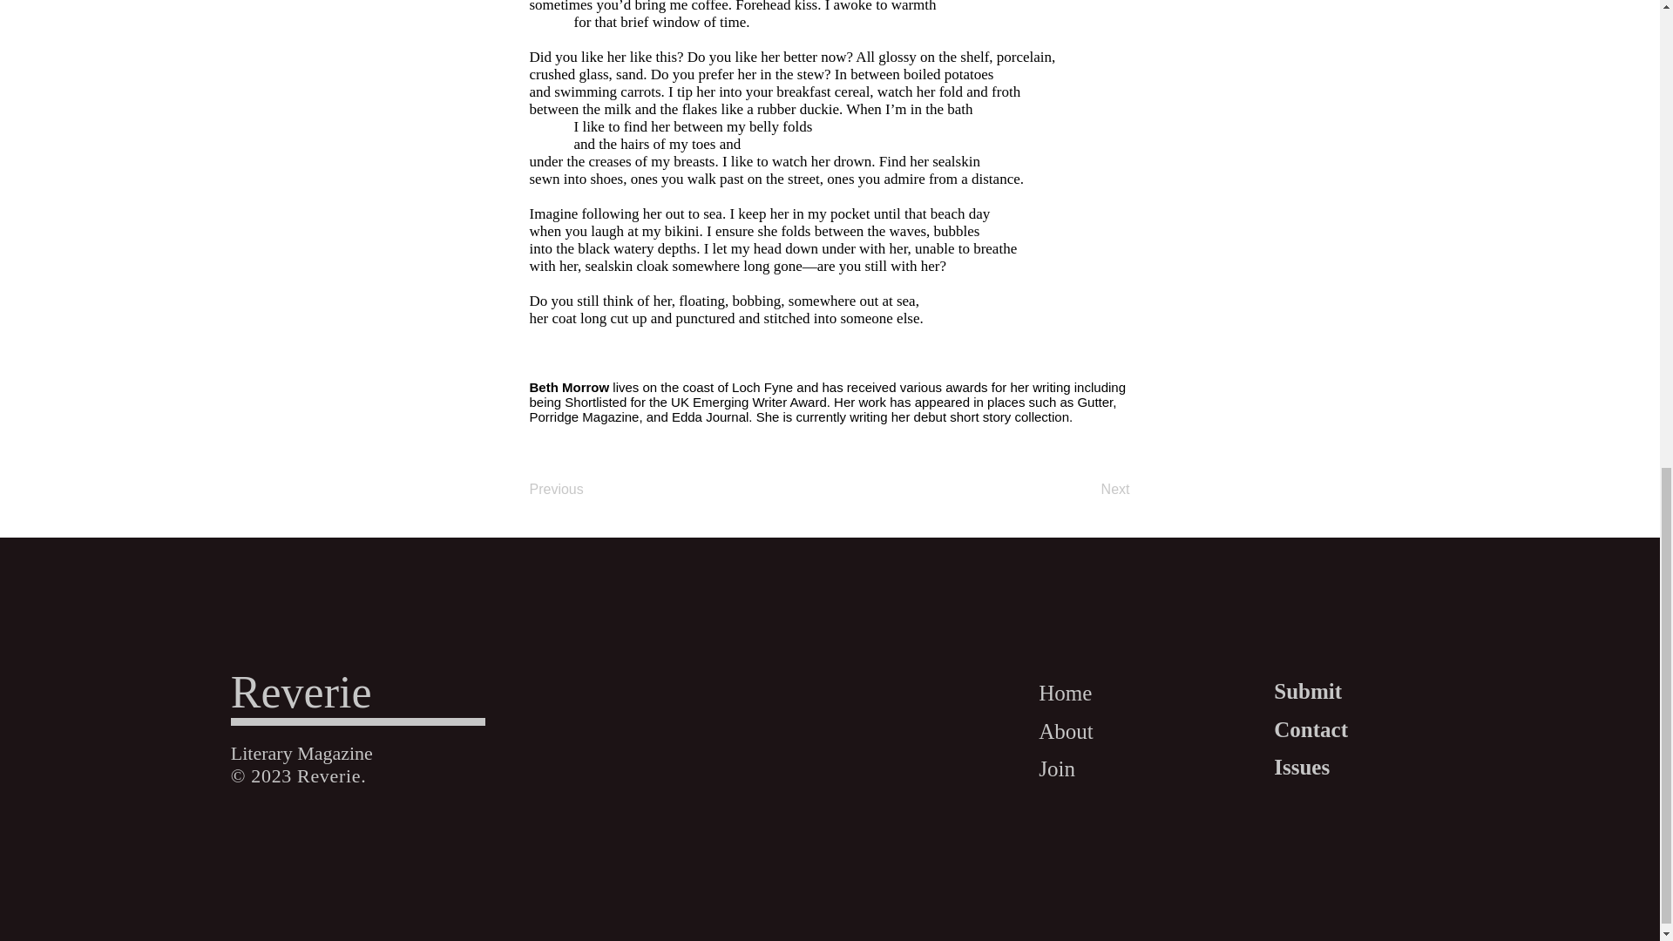 The image size is (1673, 941). What do you see at coordinates (1065, 692) in the screenshot?
I see `Home` at bounding box center [1065, 692].